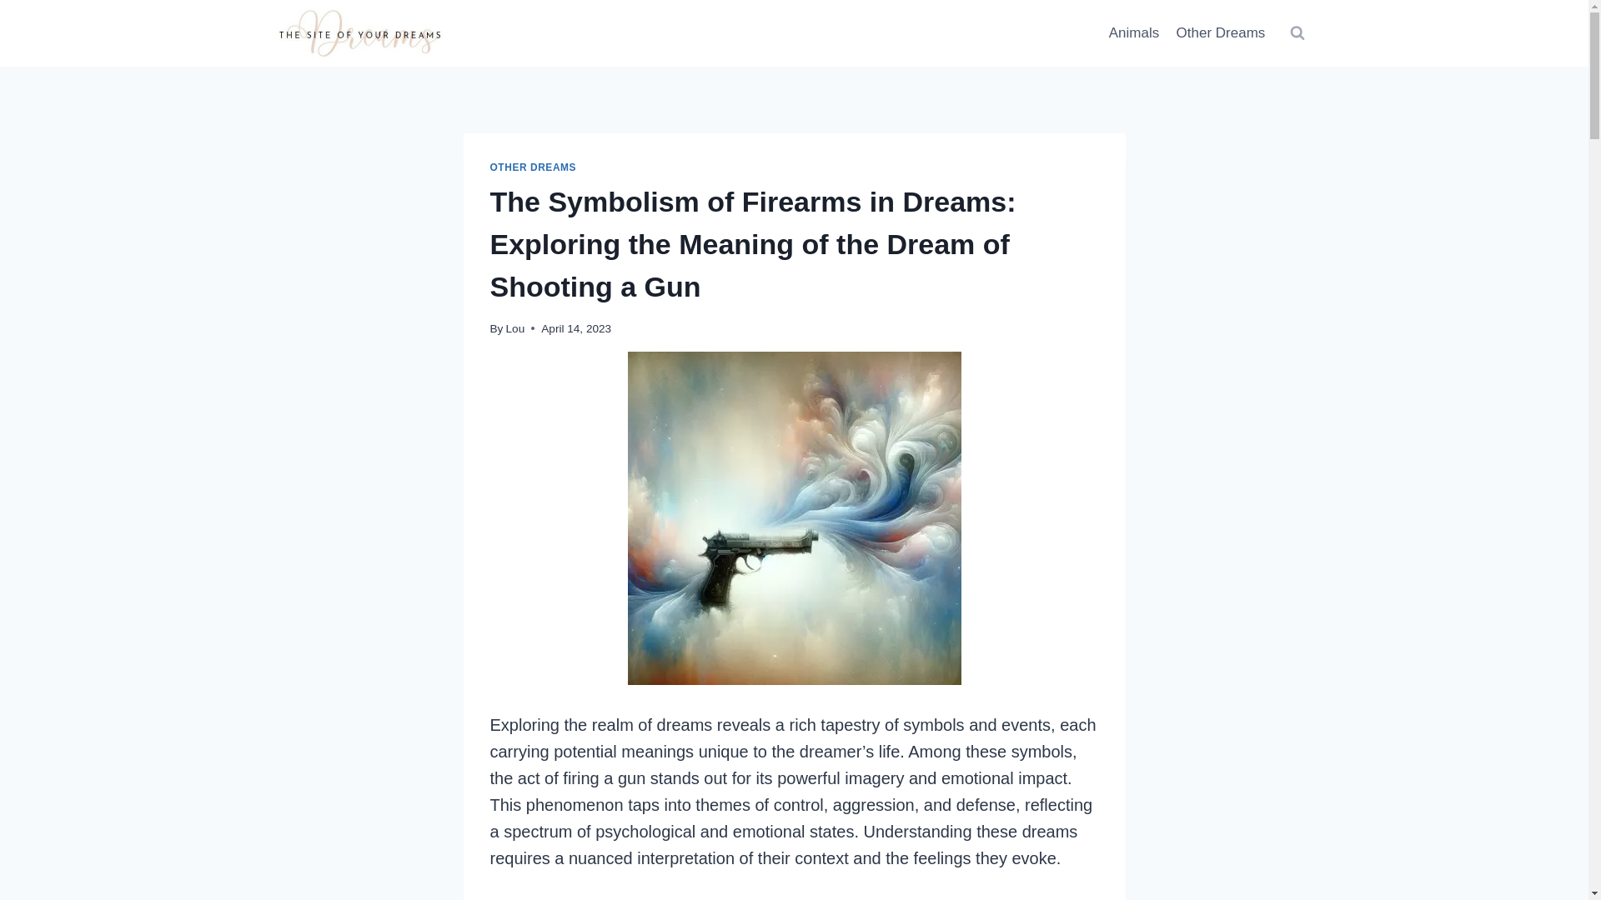 The width and height of the screenshot is (1601, 900). Describe the element at coordinates (1134, 33) in the screenshot. I see `Animals` at that location.